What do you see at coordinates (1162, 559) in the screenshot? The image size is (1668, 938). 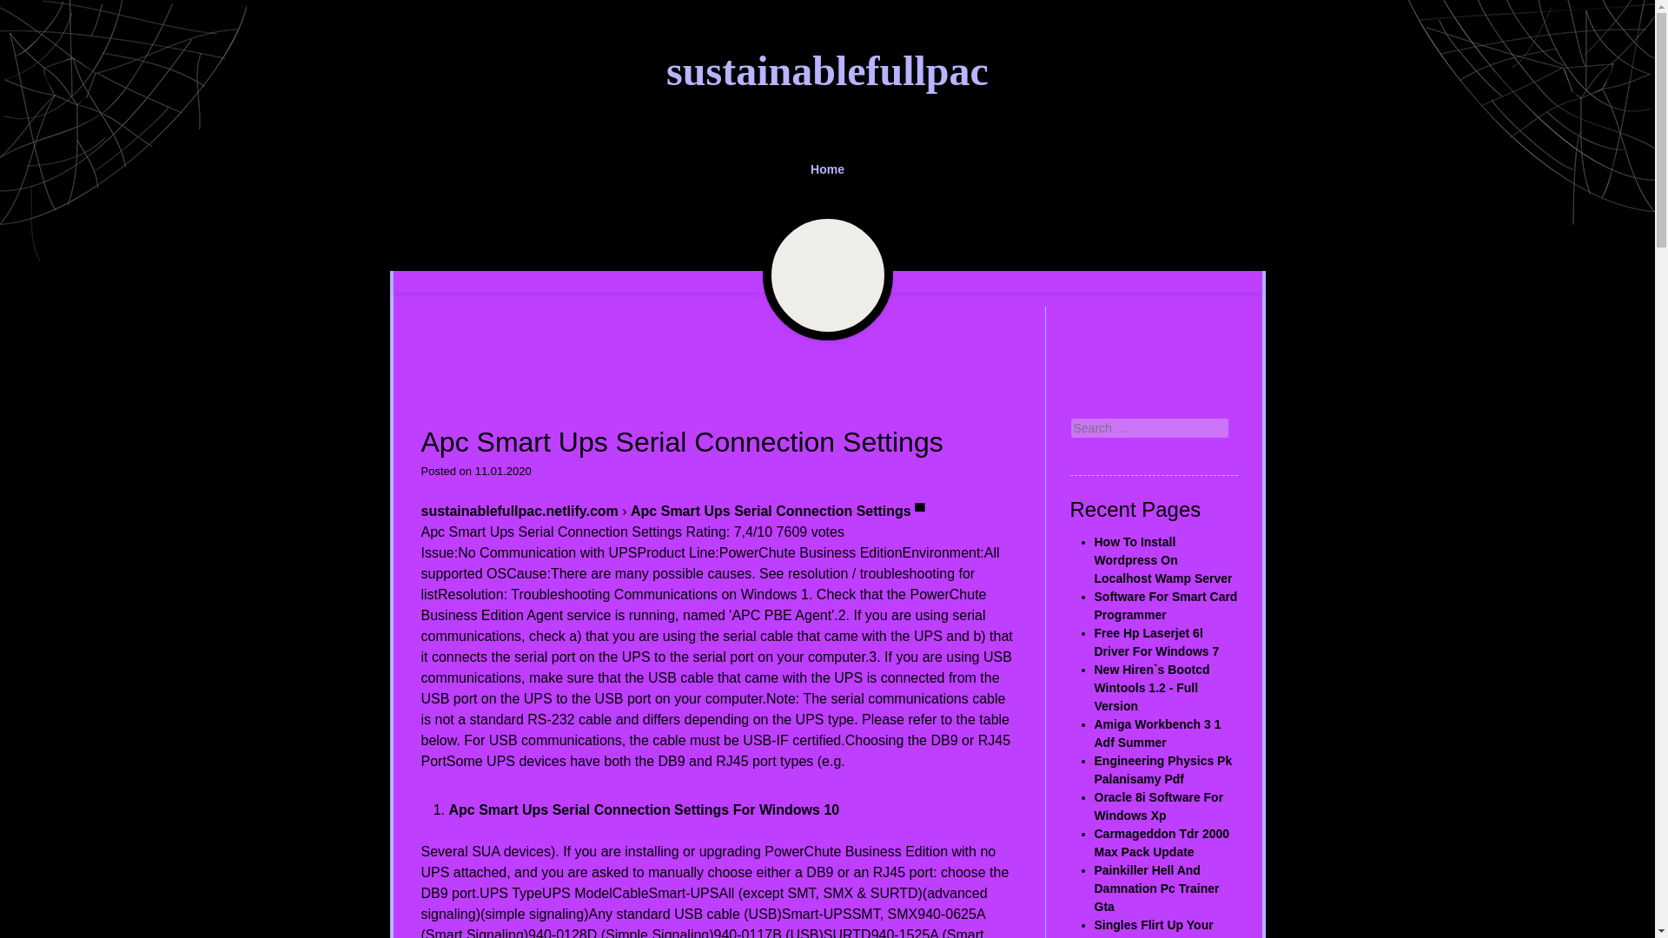 I see `How To Install Wordpress On Localhost Wamp Server` at bounding box center [1162, 559].